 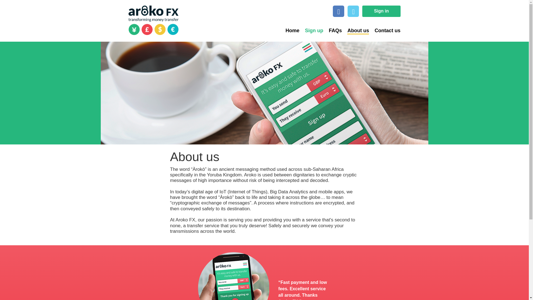 What do you see at coordinates (355, 30) in the screenshot?
I see `About us` at bounding box center [355, 30].